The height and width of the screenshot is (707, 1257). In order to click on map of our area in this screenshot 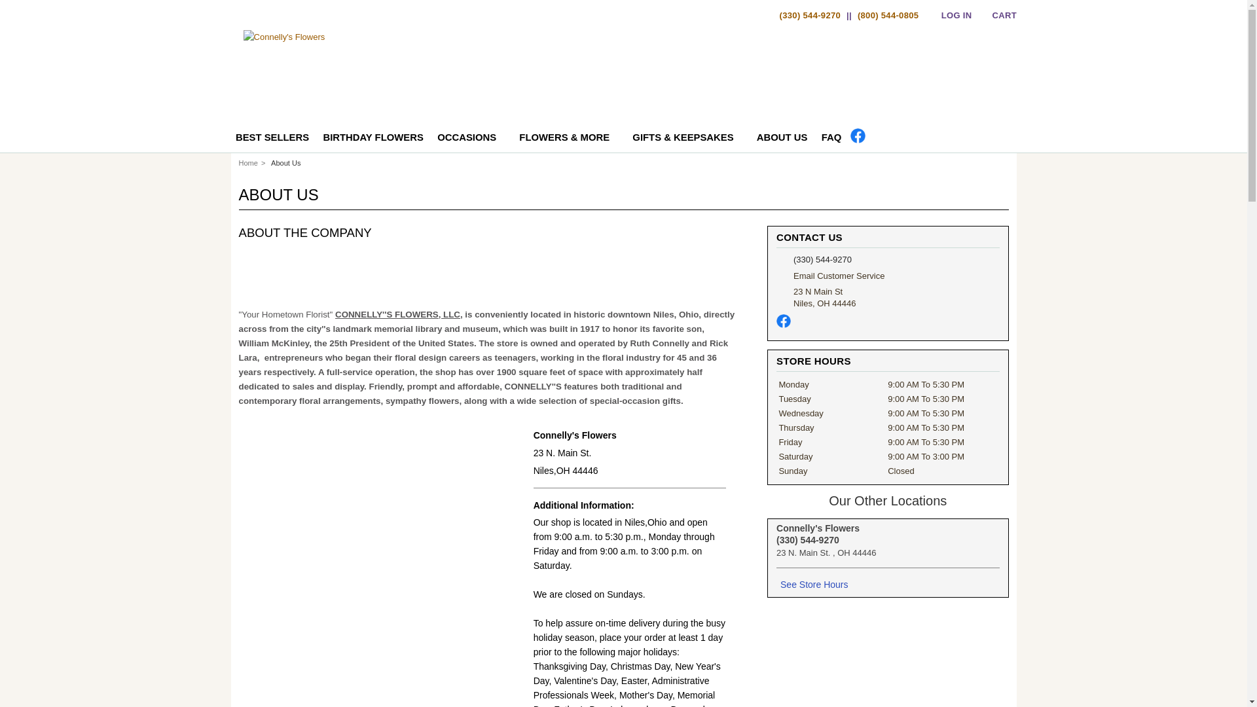, I will do `click(381, 559)`.